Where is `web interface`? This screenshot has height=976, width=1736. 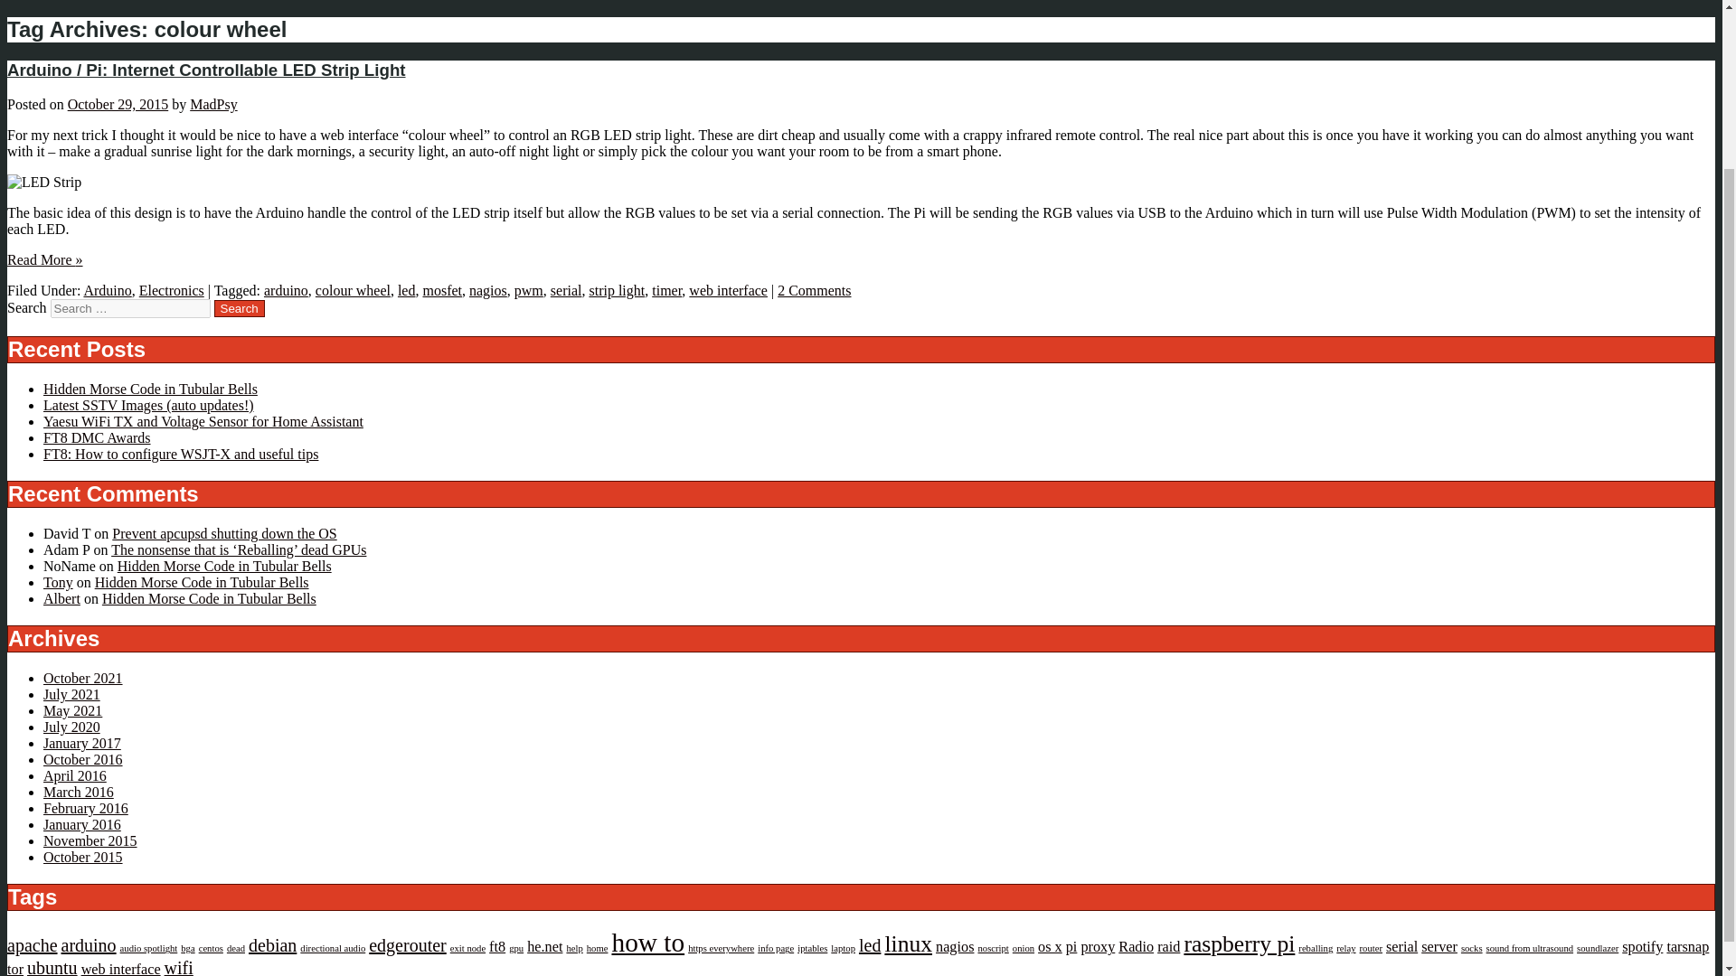 web interface is located at coordinates (728, 291).